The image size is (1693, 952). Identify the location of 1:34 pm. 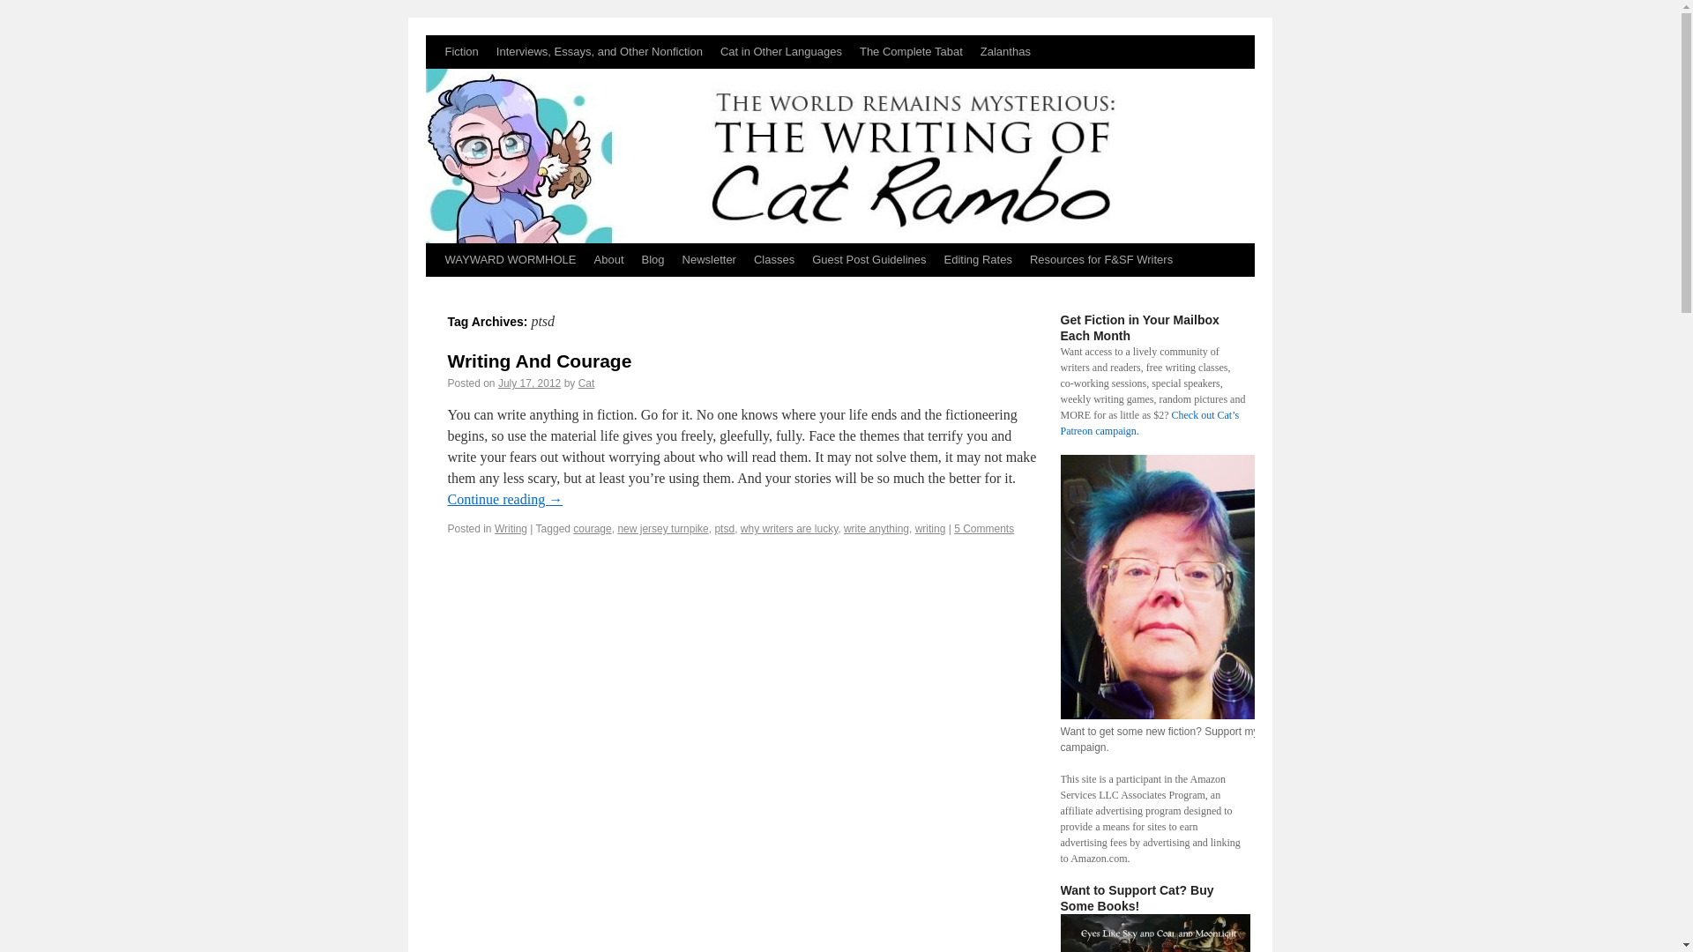
(529, 383).